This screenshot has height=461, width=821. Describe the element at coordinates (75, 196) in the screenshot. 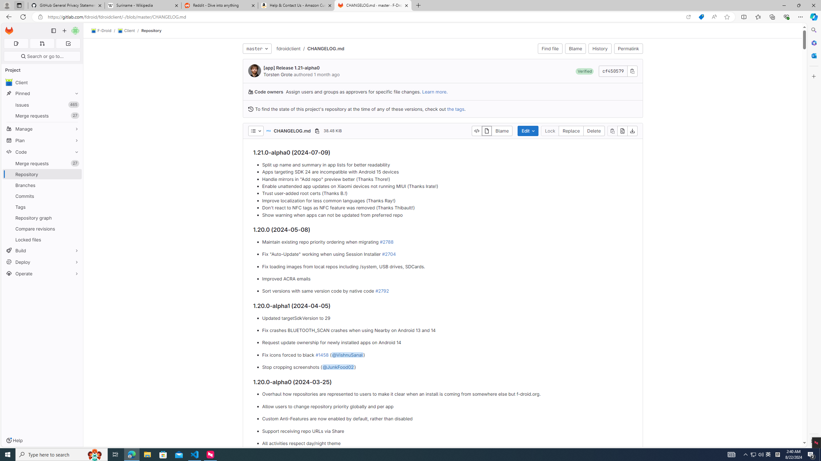

I see `Pin Commits` at that location.